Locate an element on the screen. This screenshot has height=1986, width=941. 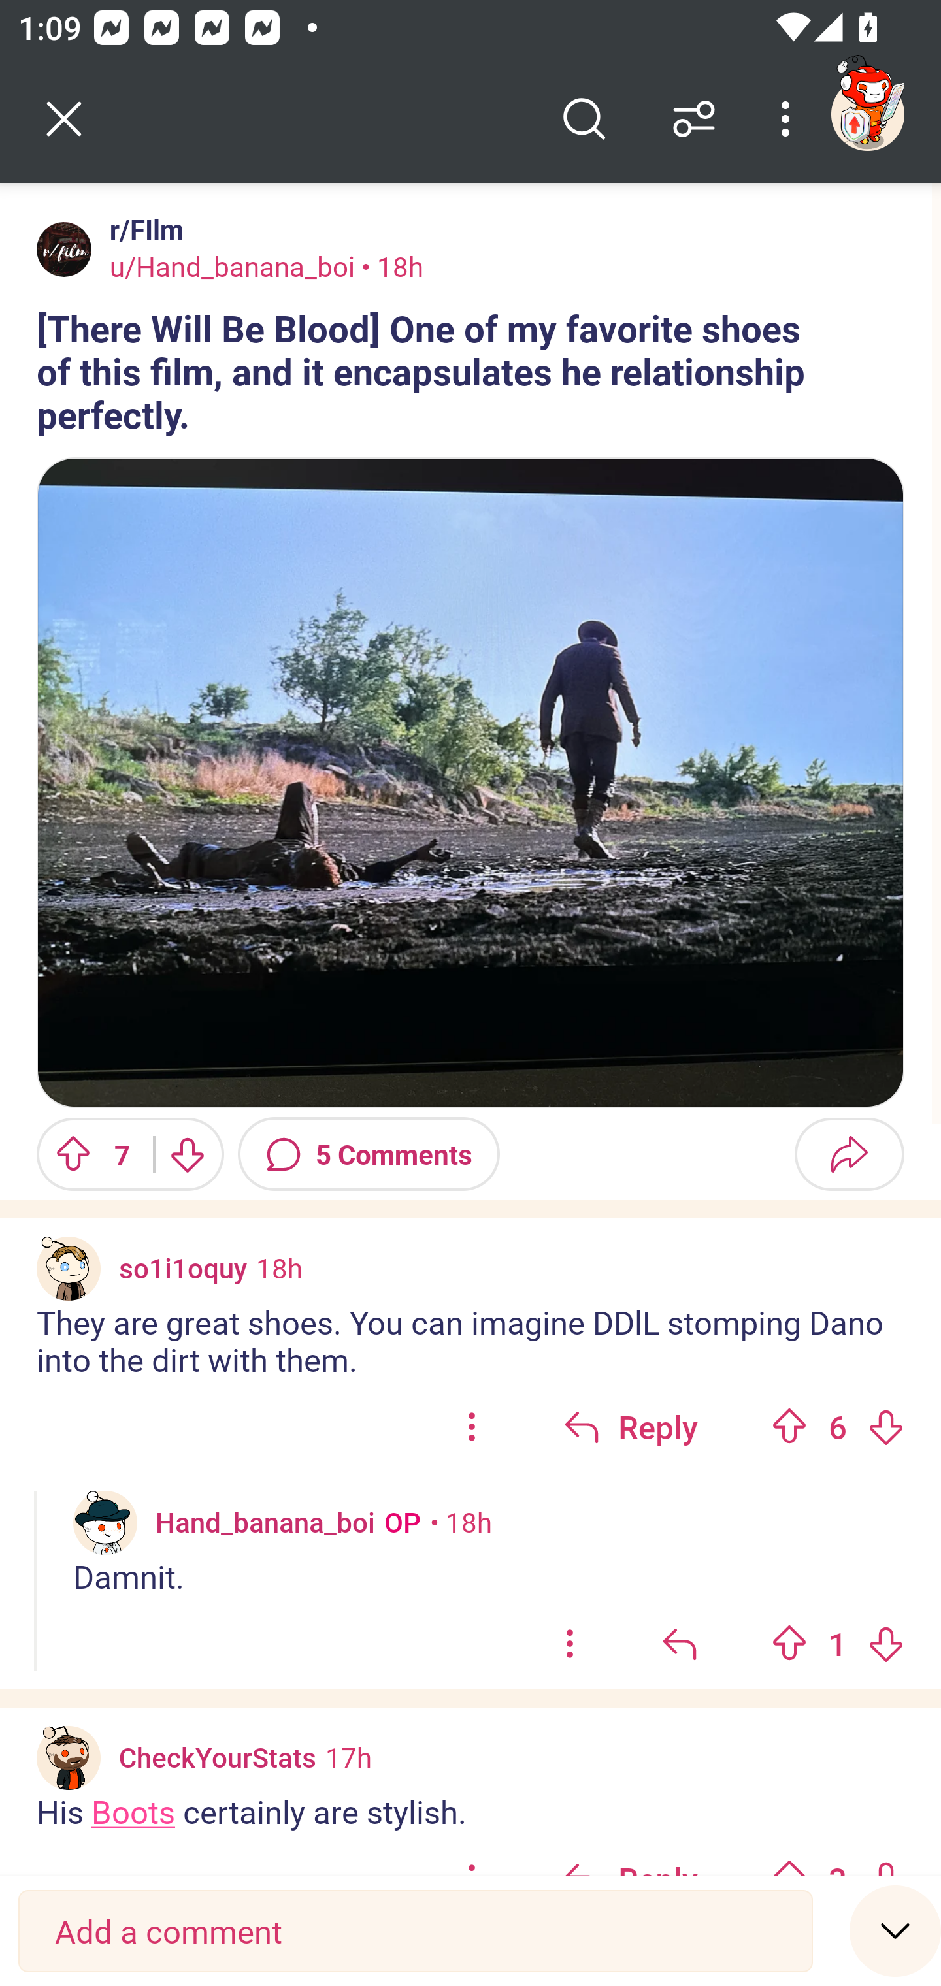
Search comments is located at coordinates (584, 119).